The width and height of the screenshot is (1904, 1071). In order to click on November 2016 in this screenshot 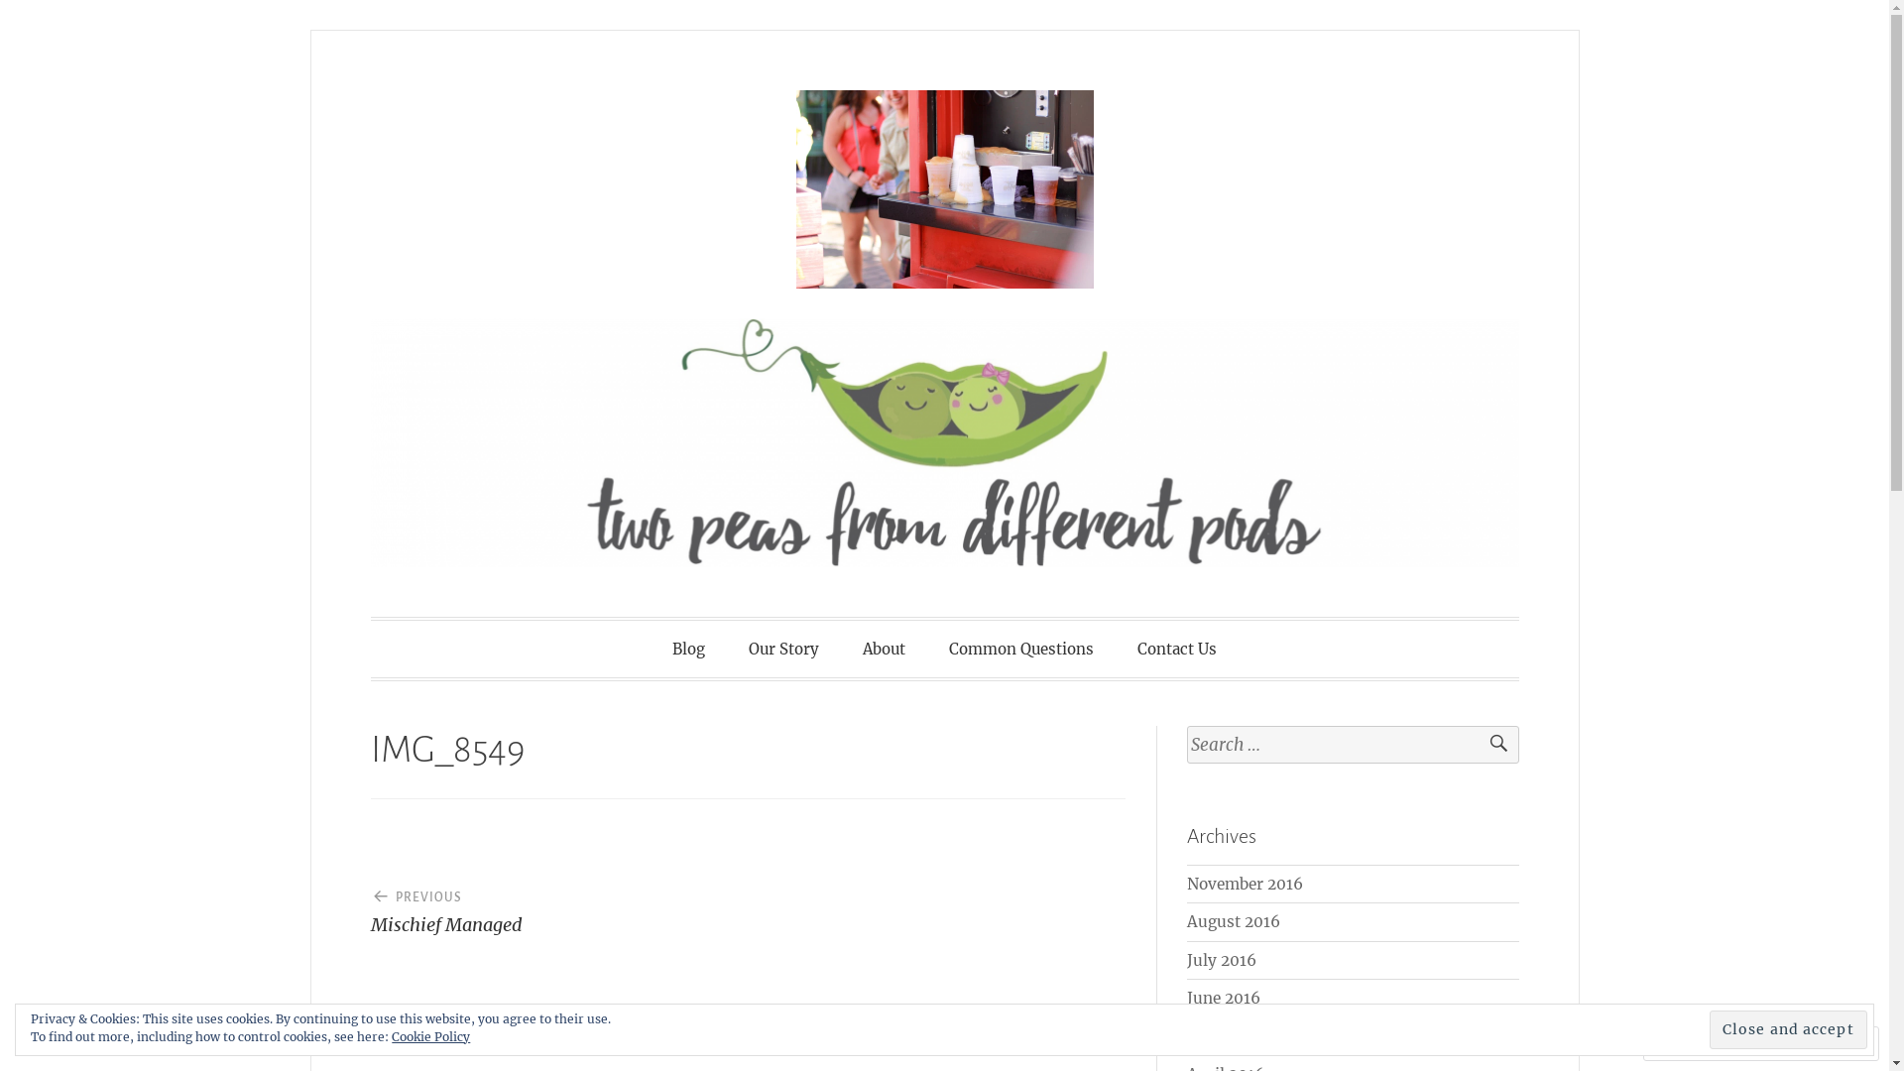, I will do `click(1246, 885)`.